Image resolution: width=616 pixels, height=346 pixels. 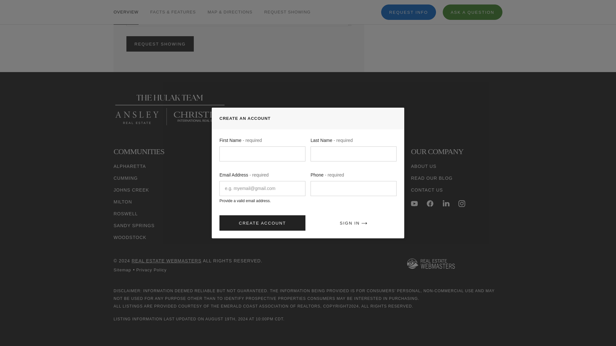 What do you see at coordinates (430, 203) in the screenshot?
I see `FACEBOOK` at bounding box center [430, 203].